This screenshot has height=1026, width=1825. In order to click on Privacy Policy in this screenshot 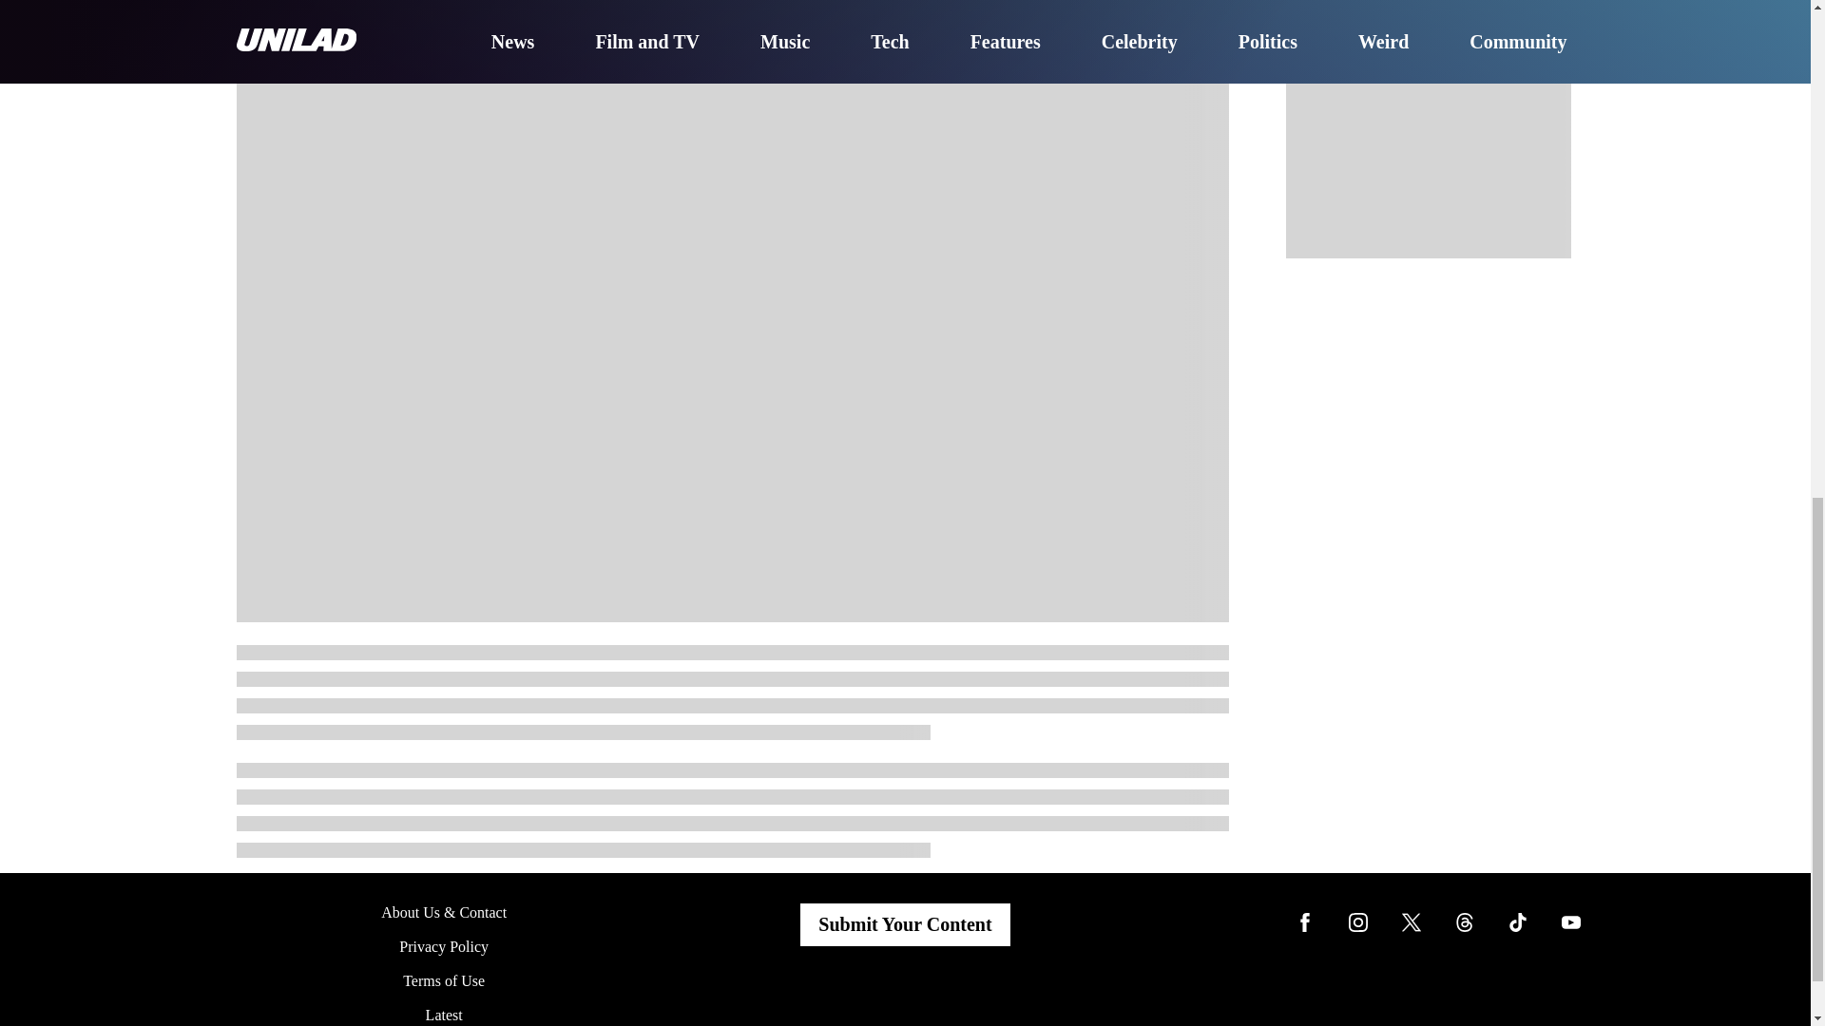, I will do `click(444, 946)`.